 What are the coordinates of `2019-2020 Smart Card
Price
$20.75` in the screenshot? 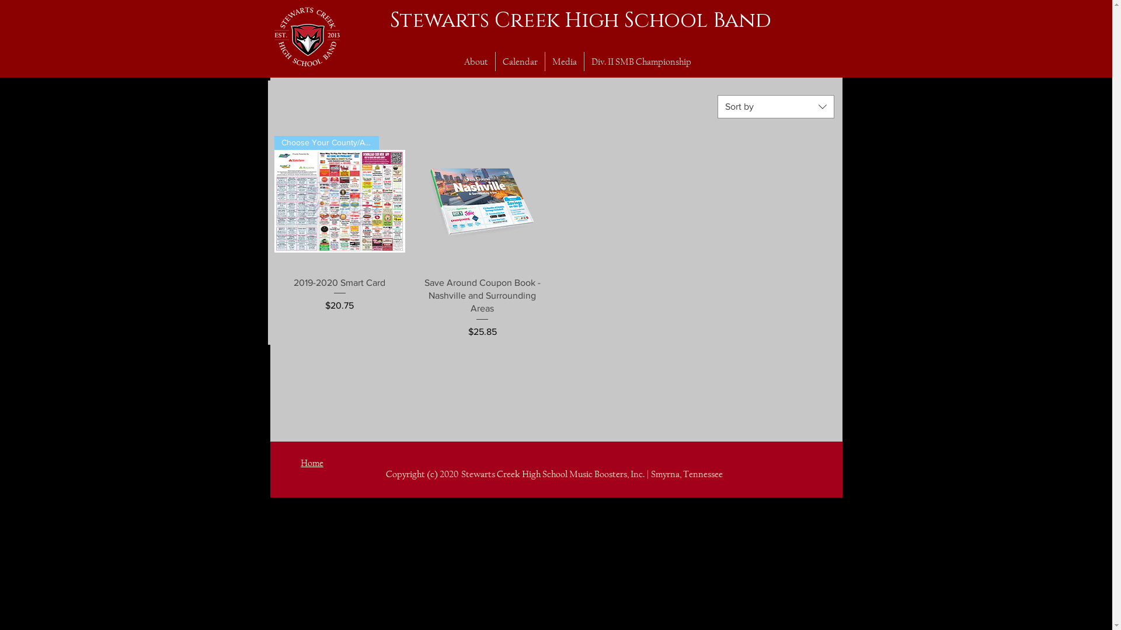 It's located at (340, 308).